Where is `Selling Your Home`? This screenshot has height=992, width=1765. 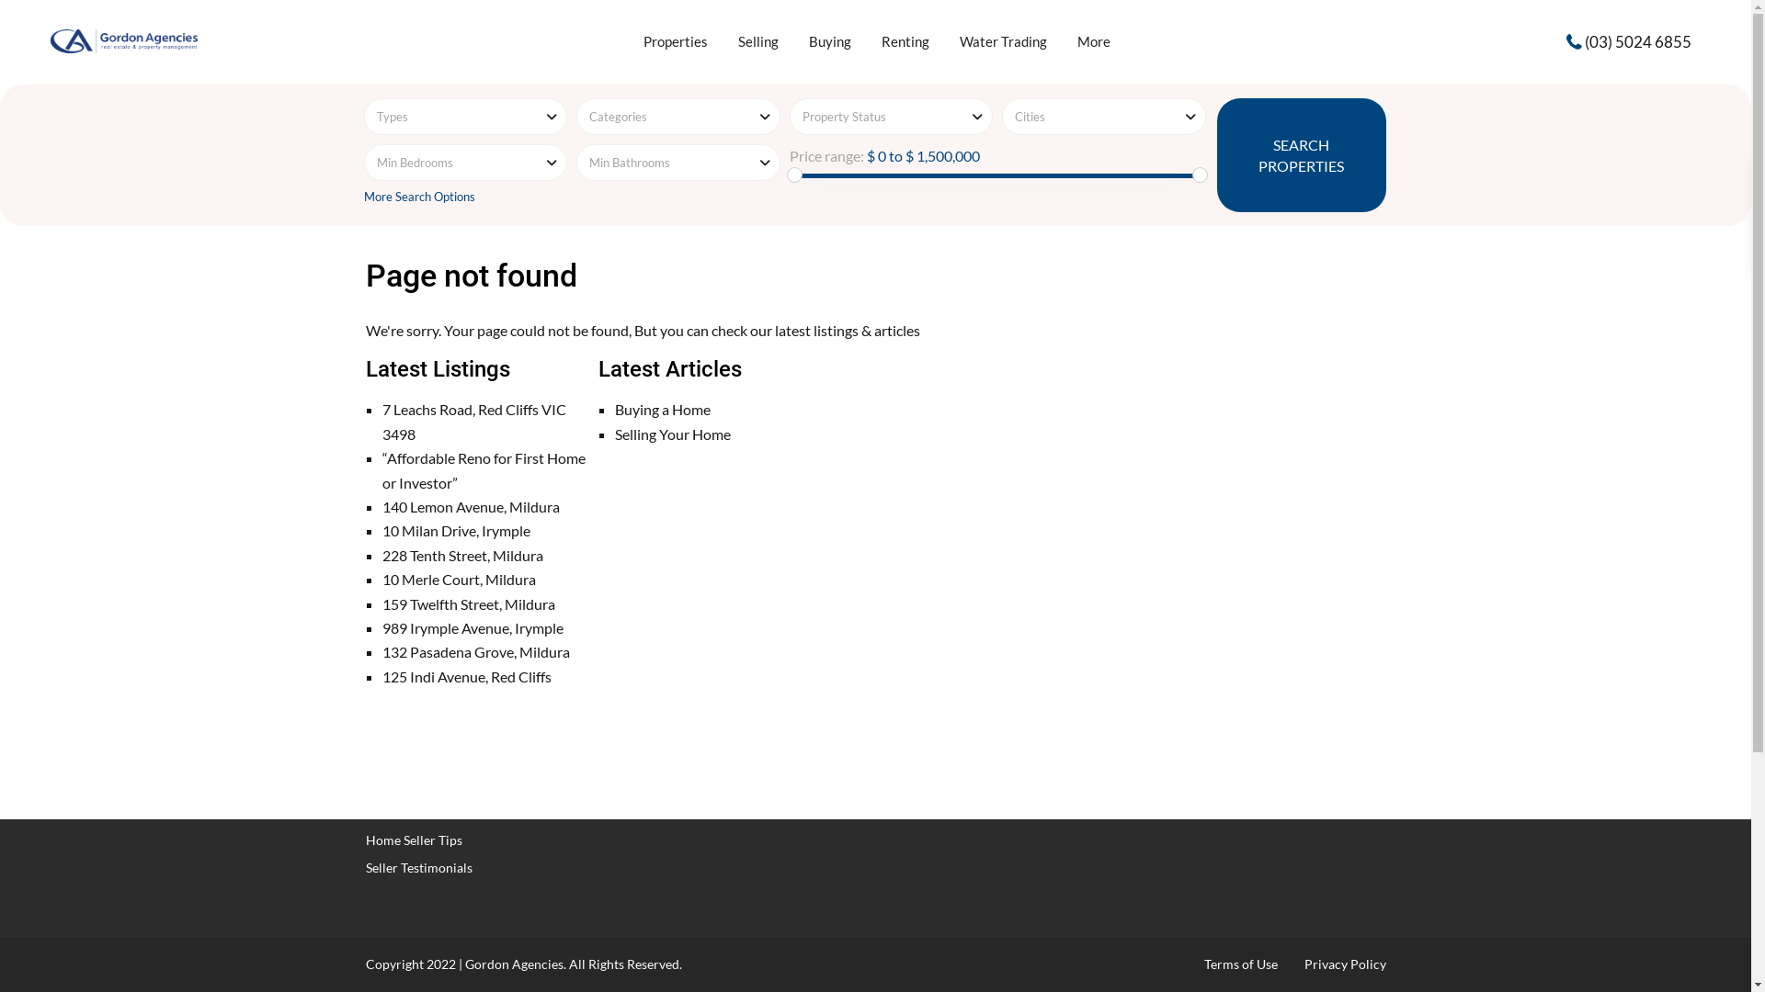 Selling Your Home is located at coordinates (673, 434).